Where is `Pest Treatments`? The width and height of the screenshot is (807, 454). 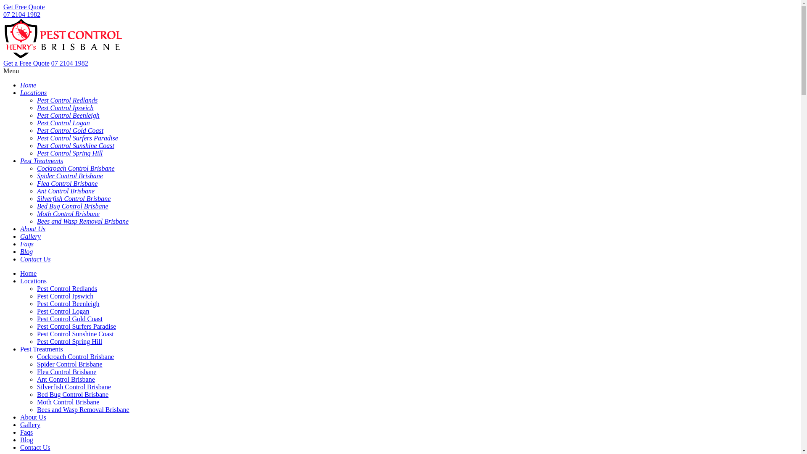 Pest Treatments is located at coordinates (42, 161).